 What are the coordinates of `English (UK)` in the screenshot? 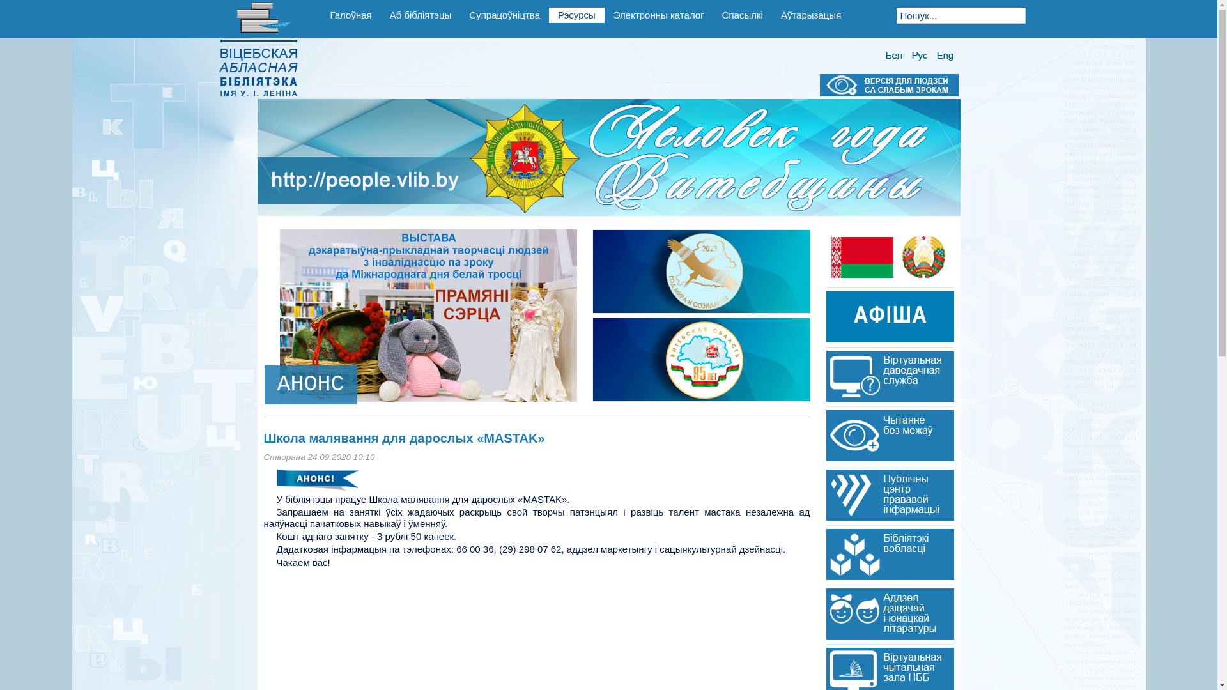 It's located at (945, 56).